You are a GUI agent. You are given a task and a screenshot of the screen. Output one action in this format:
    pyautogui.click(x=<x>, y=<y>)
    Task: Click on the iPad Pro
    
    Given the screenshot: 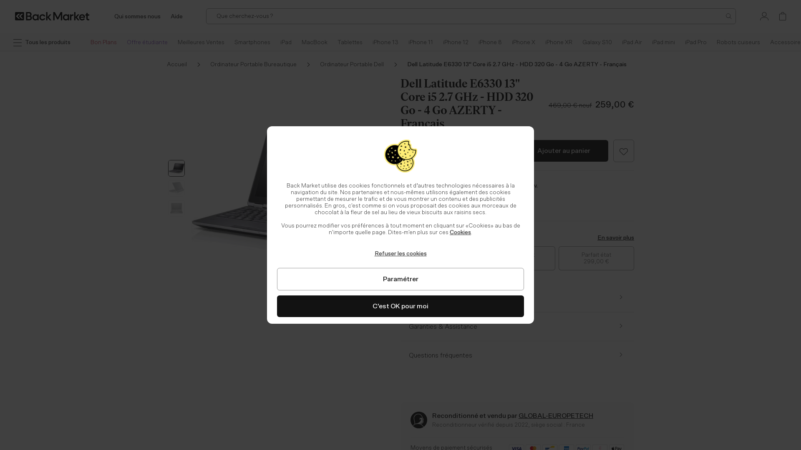 What is the action you would take?
    pyautogui.click(x=696, y=42)
    